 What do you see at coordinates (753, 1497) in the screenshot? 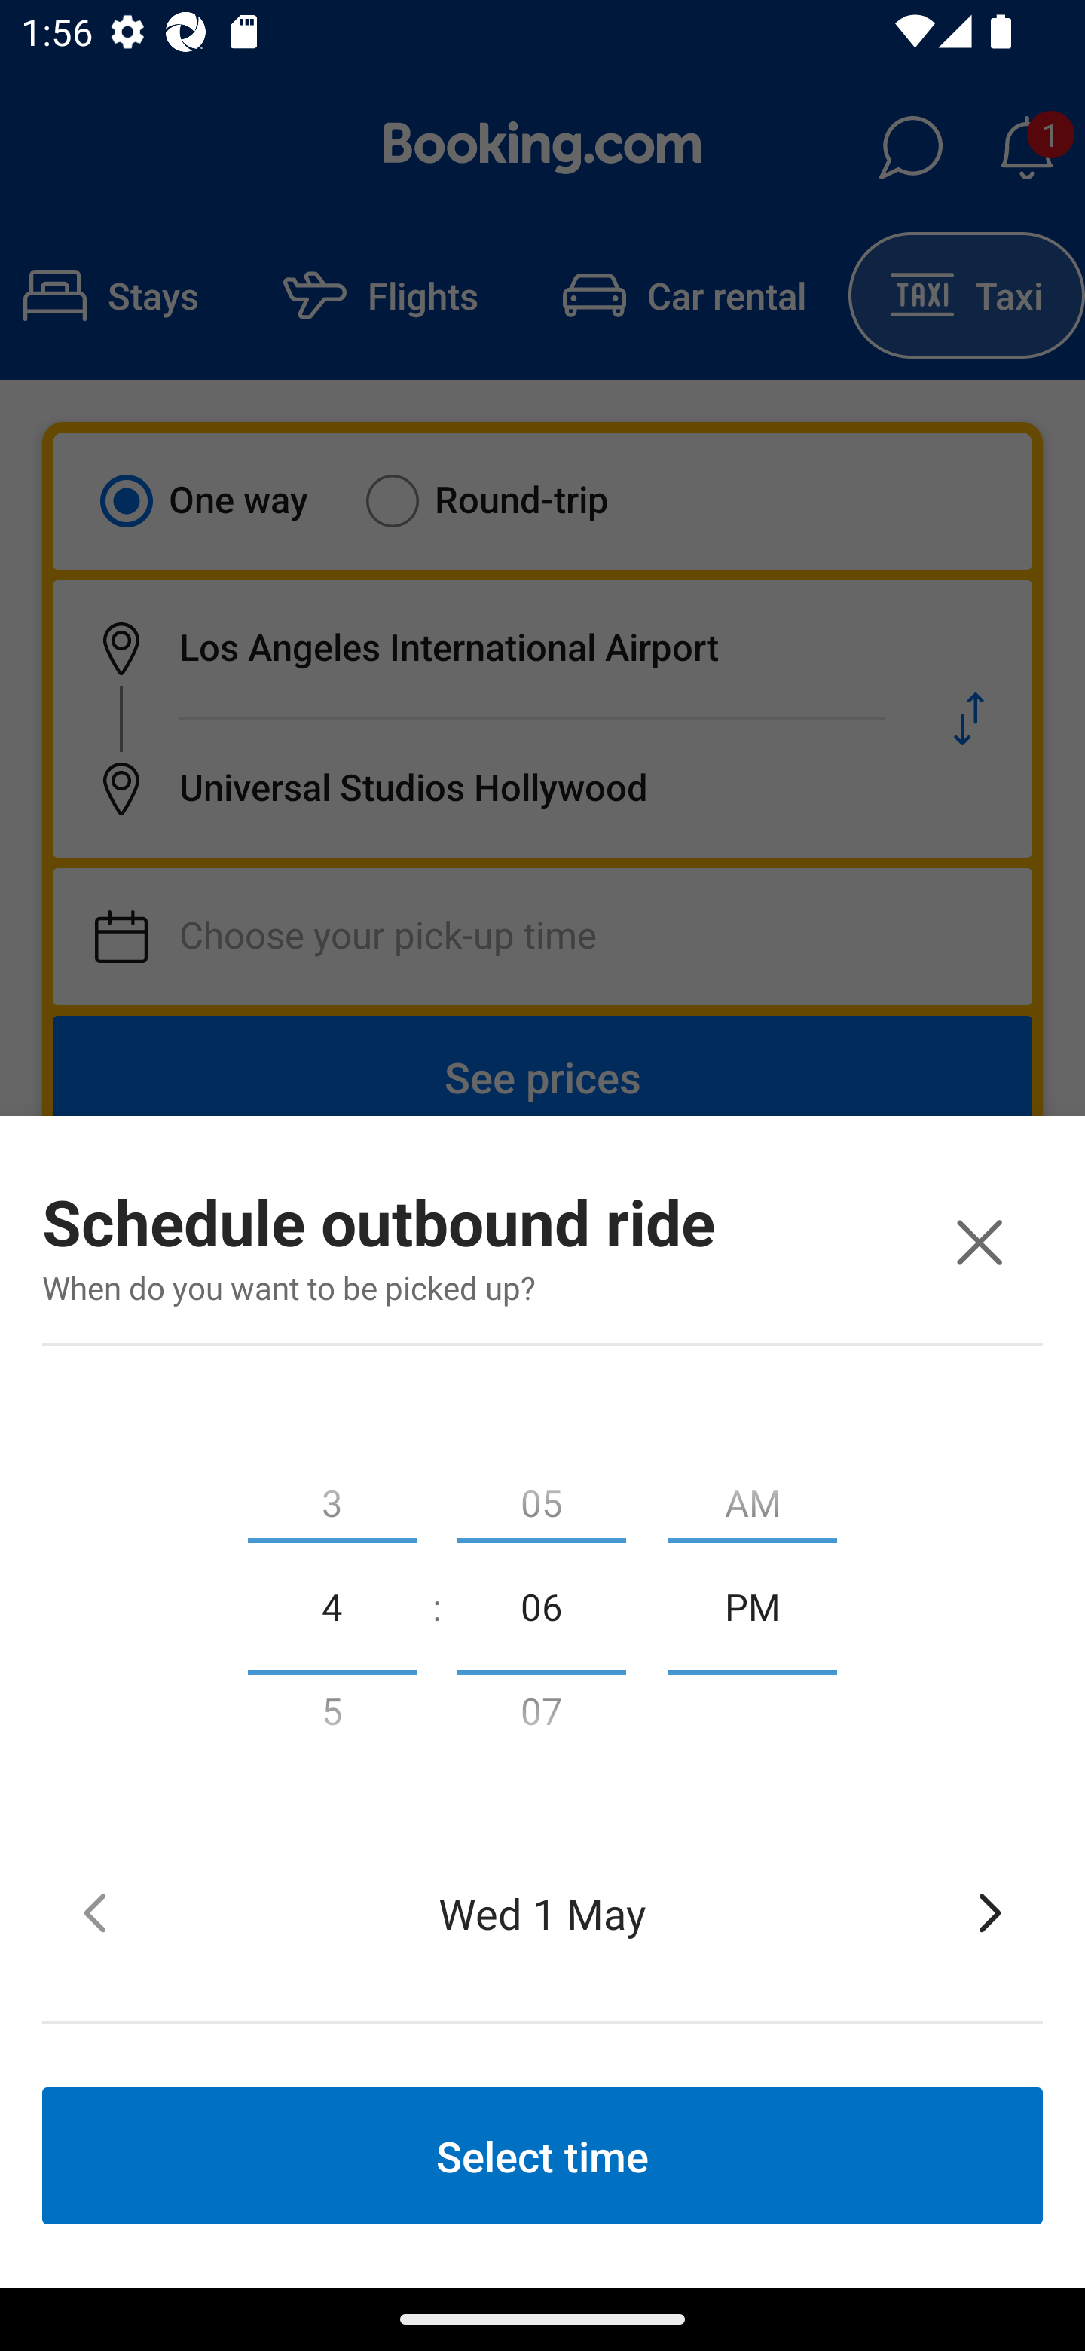
I see `AM` at bounding box center [753, 1497].